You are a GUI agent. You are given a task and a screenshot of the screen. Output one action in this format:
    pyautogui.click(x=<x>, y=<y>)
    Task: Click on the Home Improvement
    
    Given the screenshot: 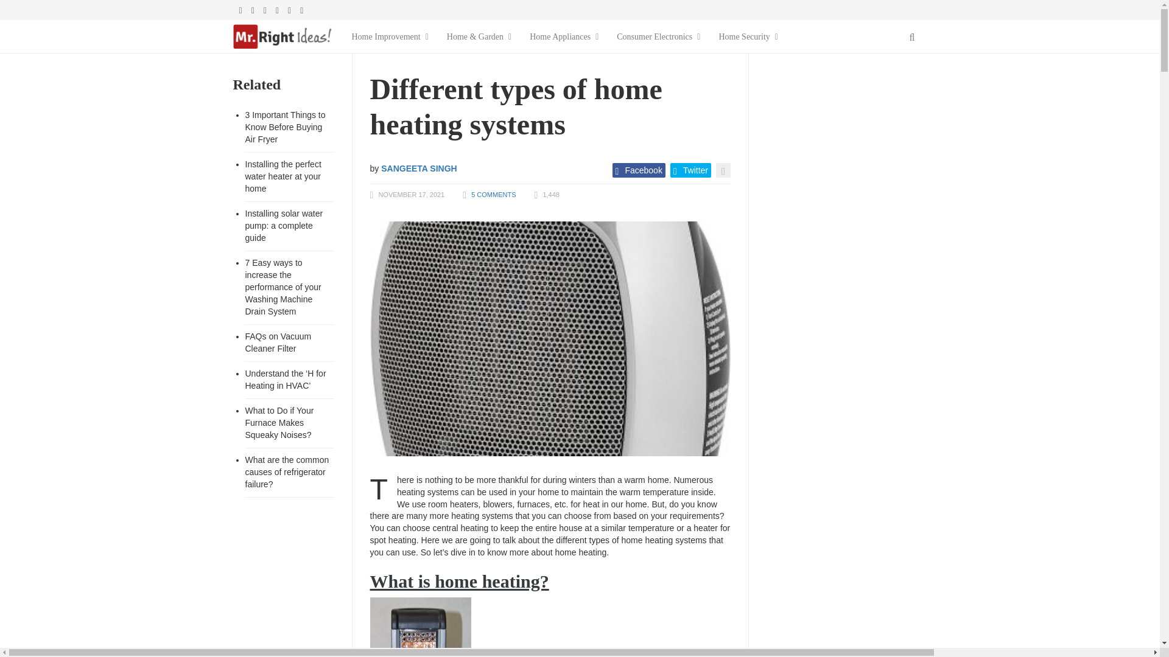 What is the action you would take?
    pyautogui.click(x=390, y=36)
    